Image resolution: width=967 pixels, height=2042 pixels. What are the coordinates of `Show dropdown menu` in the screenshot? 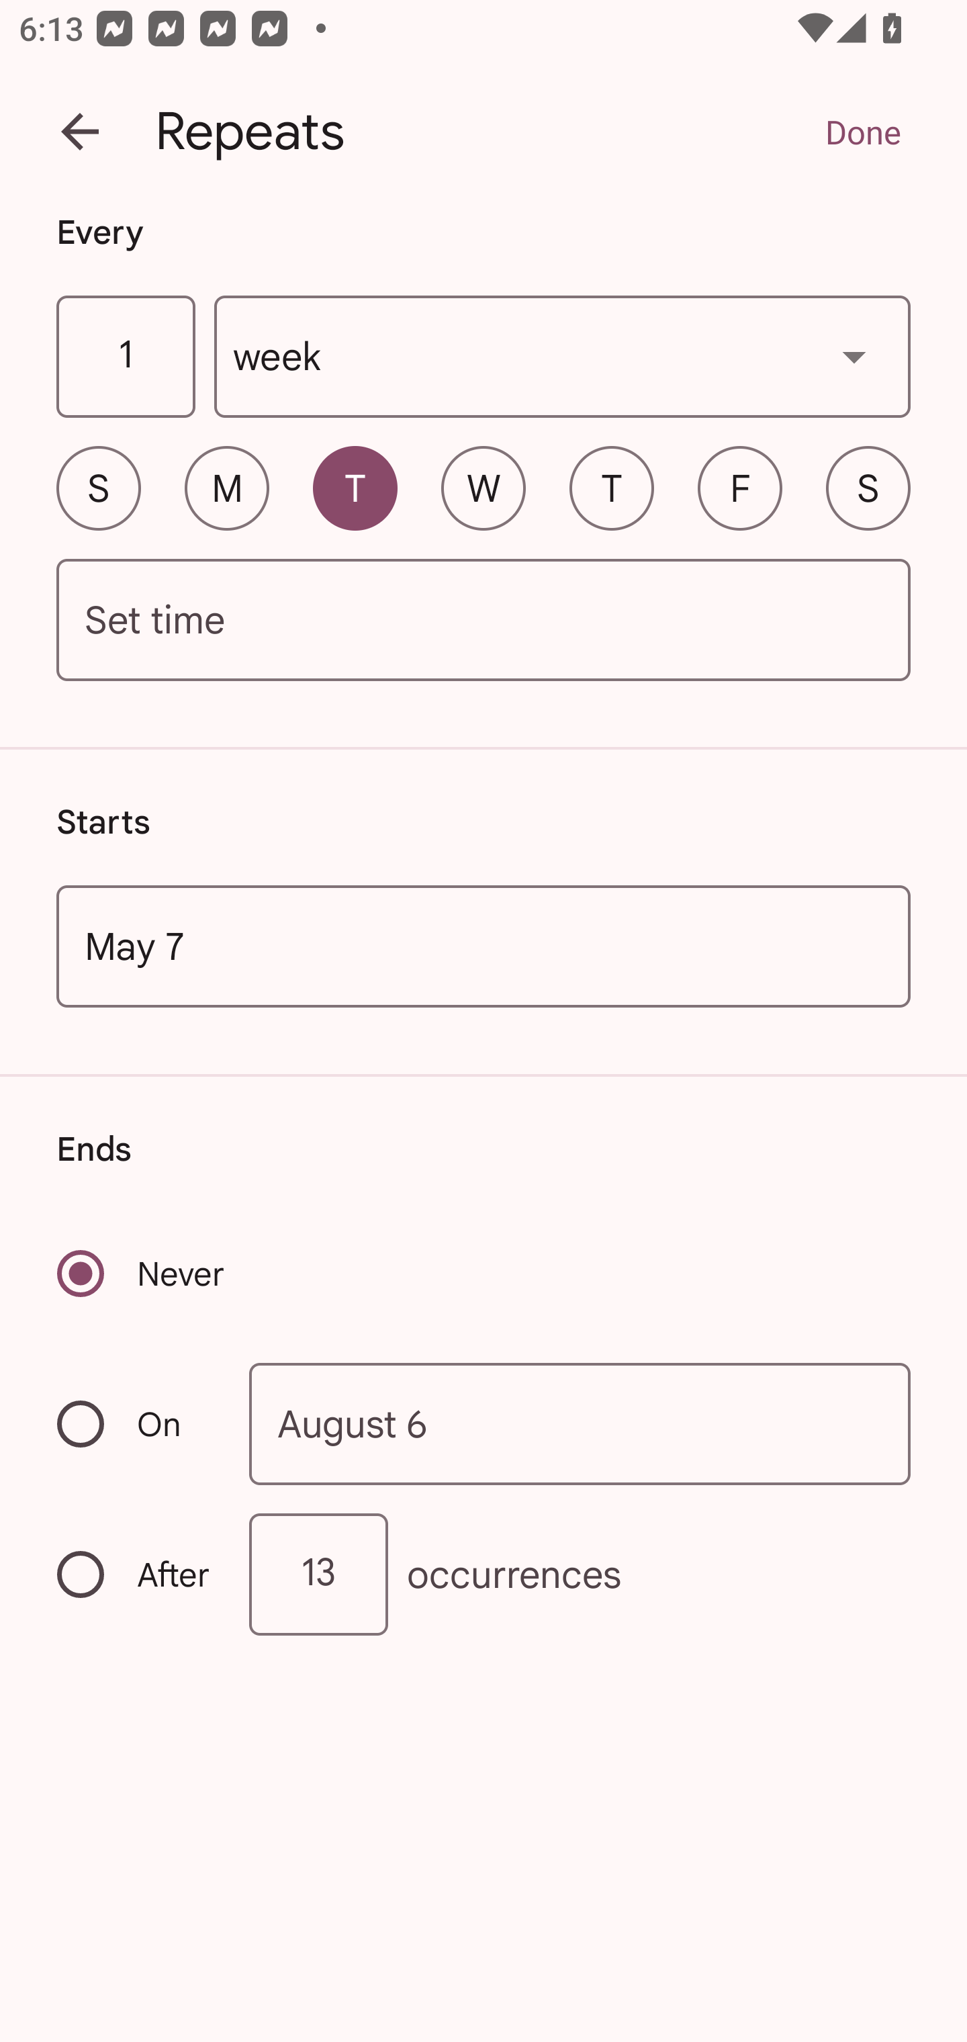 It's located at (854, 356).